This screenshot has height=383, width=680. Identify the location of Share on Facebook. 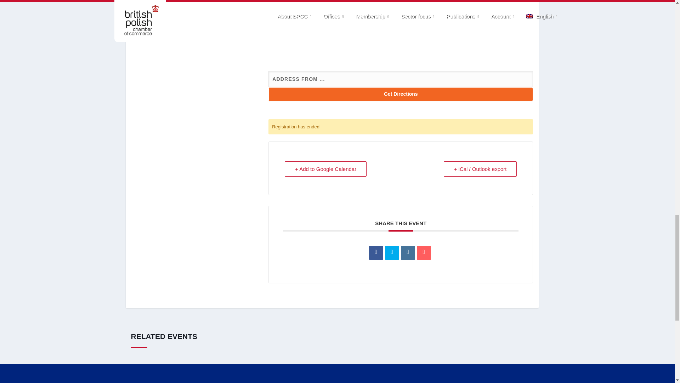
(376, 253).